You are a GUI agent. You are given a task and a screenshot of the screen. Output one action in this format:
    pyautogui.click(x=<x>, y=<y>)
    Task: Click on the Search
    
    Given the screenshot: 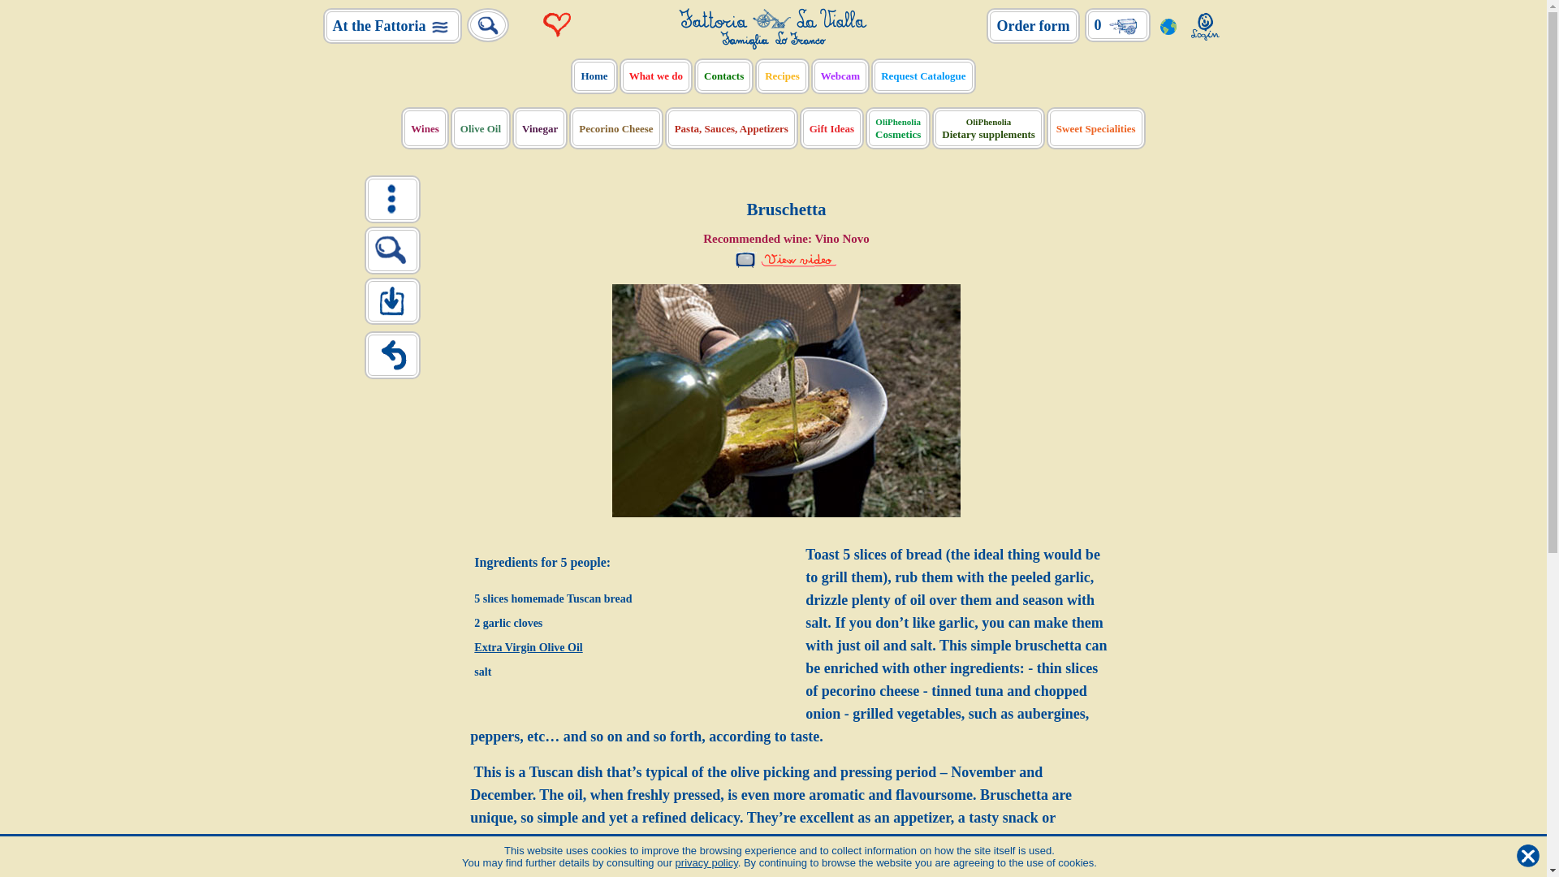 What is the action you would take?
    pyautogui.click(x=487, y=26)
    